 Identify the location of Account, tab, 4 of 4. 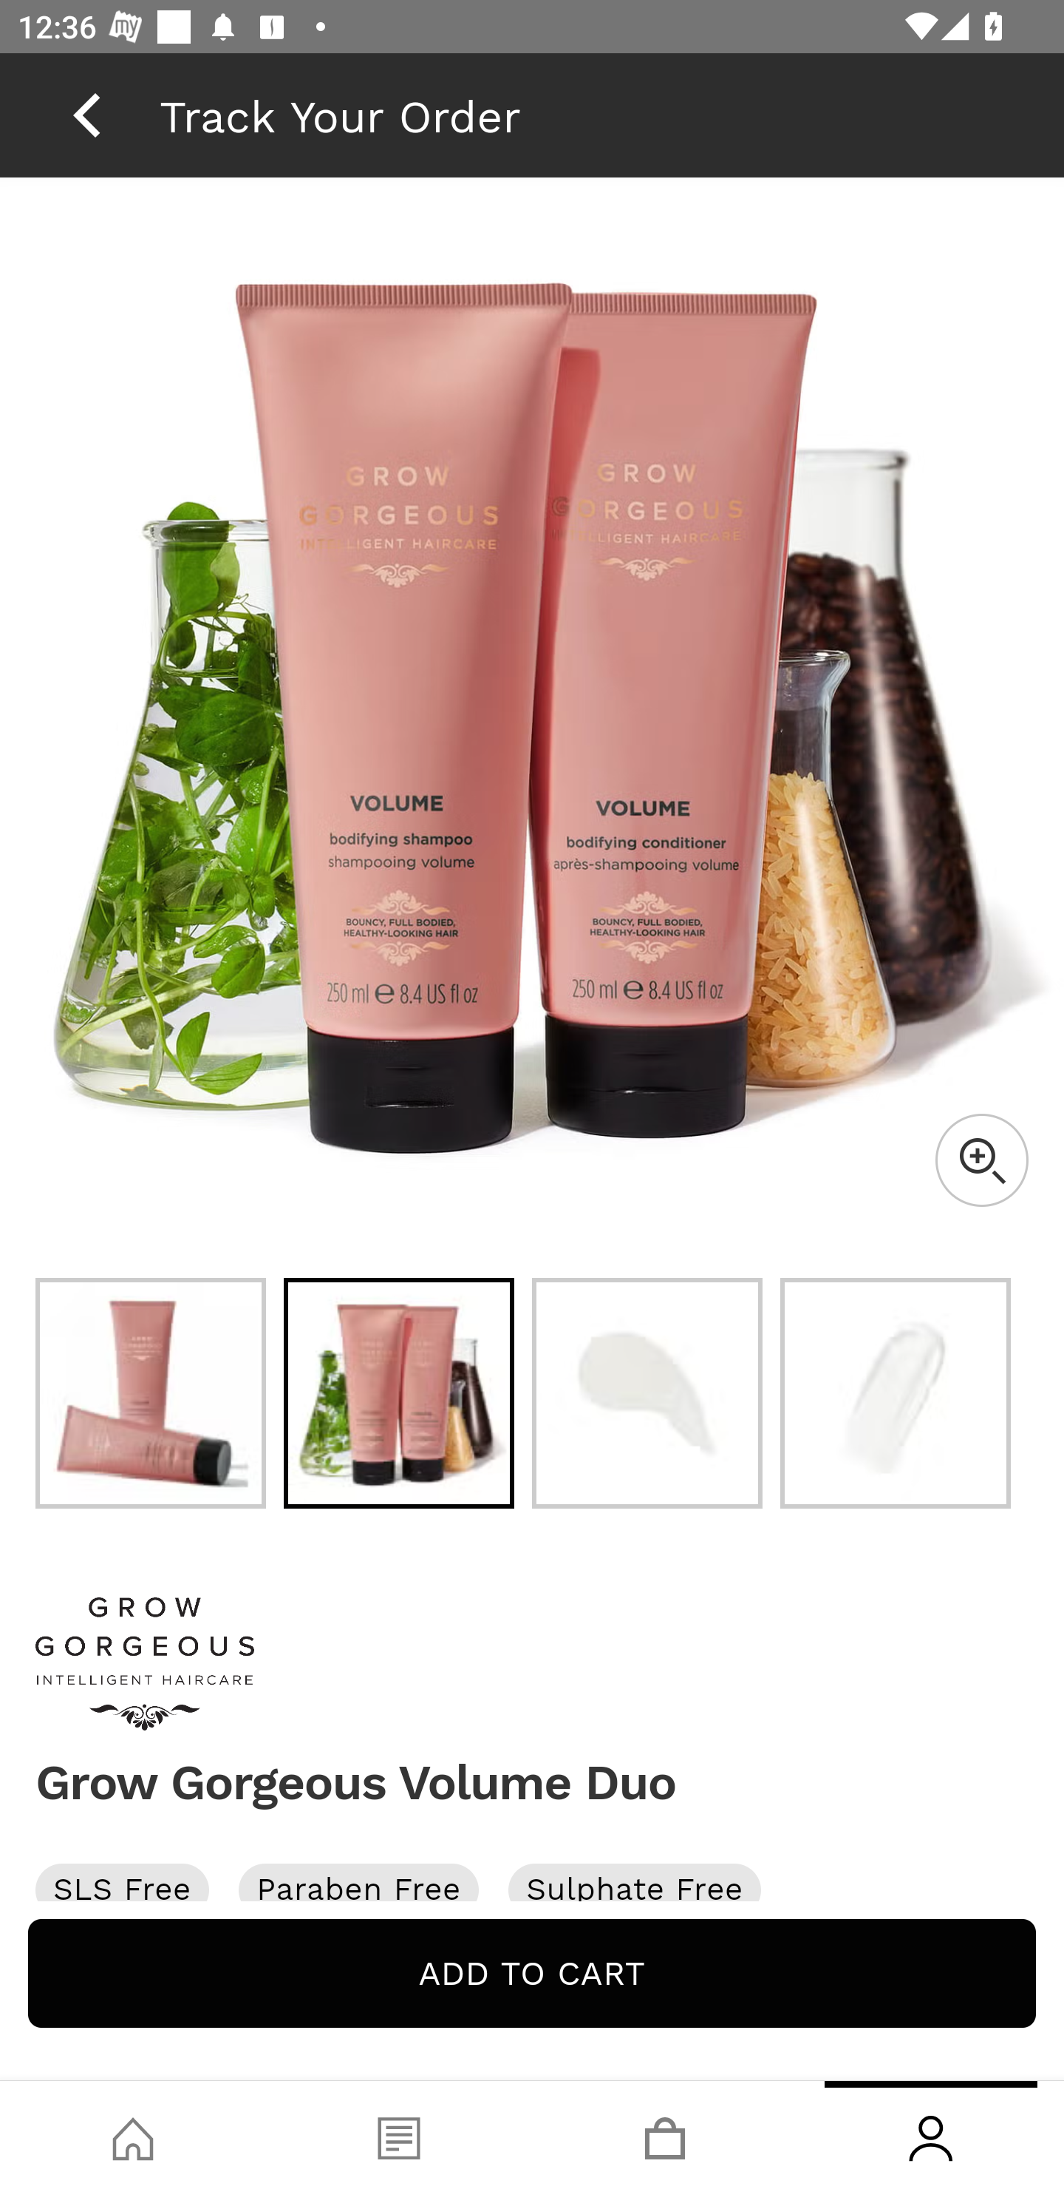
(931, 2135).